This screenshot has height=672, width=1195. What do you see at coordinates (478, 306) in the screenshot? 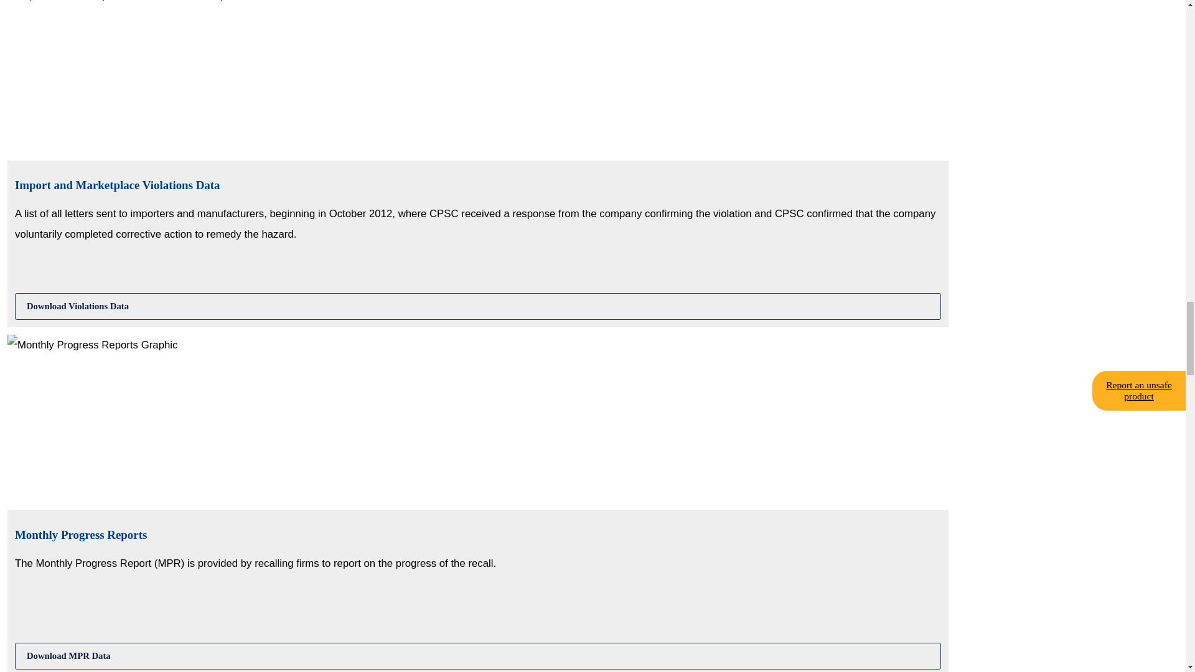
I see `Download Violations Data` at bounding box center [478, 306].